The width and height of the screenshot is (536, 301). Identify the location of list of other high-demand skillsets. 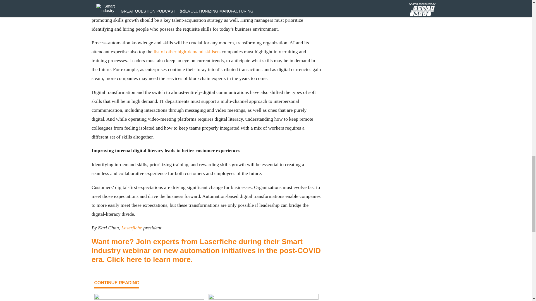
(187, 51).